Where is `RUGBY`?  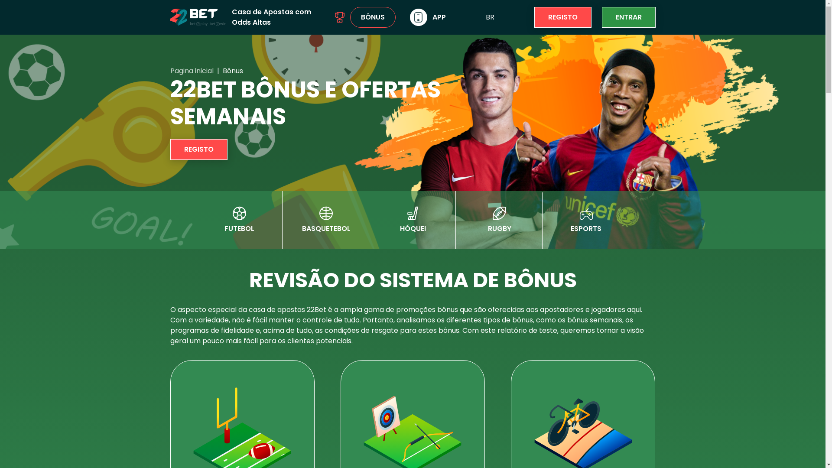
RUGBY is located at coordinates (499, 220).